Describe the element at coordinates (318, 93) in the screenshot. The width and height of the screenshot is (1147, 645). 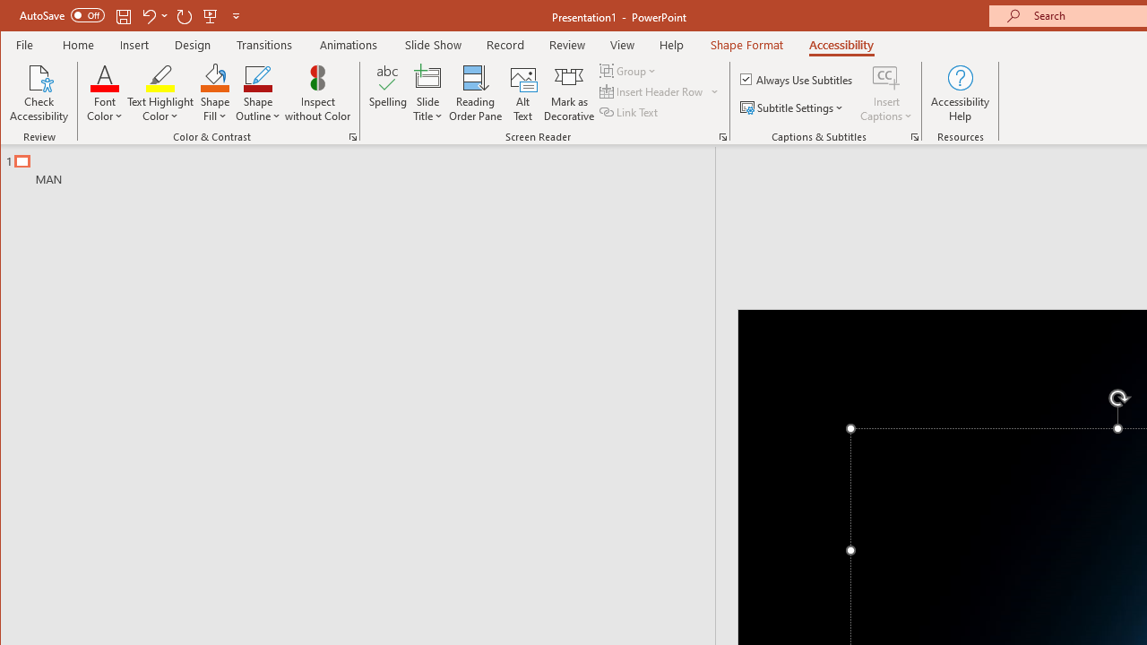
I see `Inspect without Color` at that location.